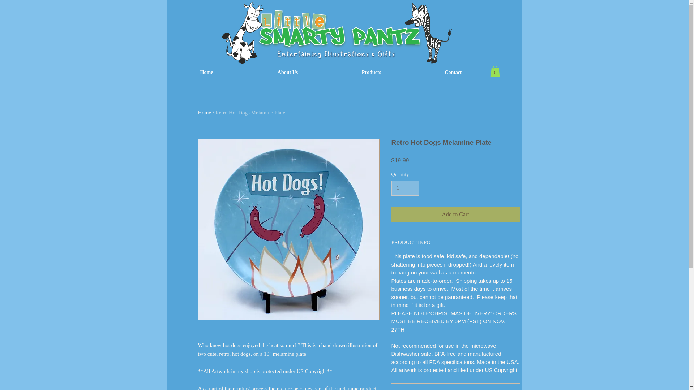  I want to click on Retro Hot Dogs Melamine Plate, so click(250, 112).